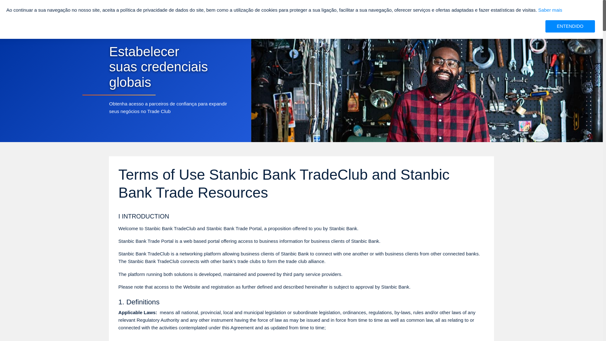 The image size is (606, 341). I want to click on ENTENDIDO, so click(570, 26).